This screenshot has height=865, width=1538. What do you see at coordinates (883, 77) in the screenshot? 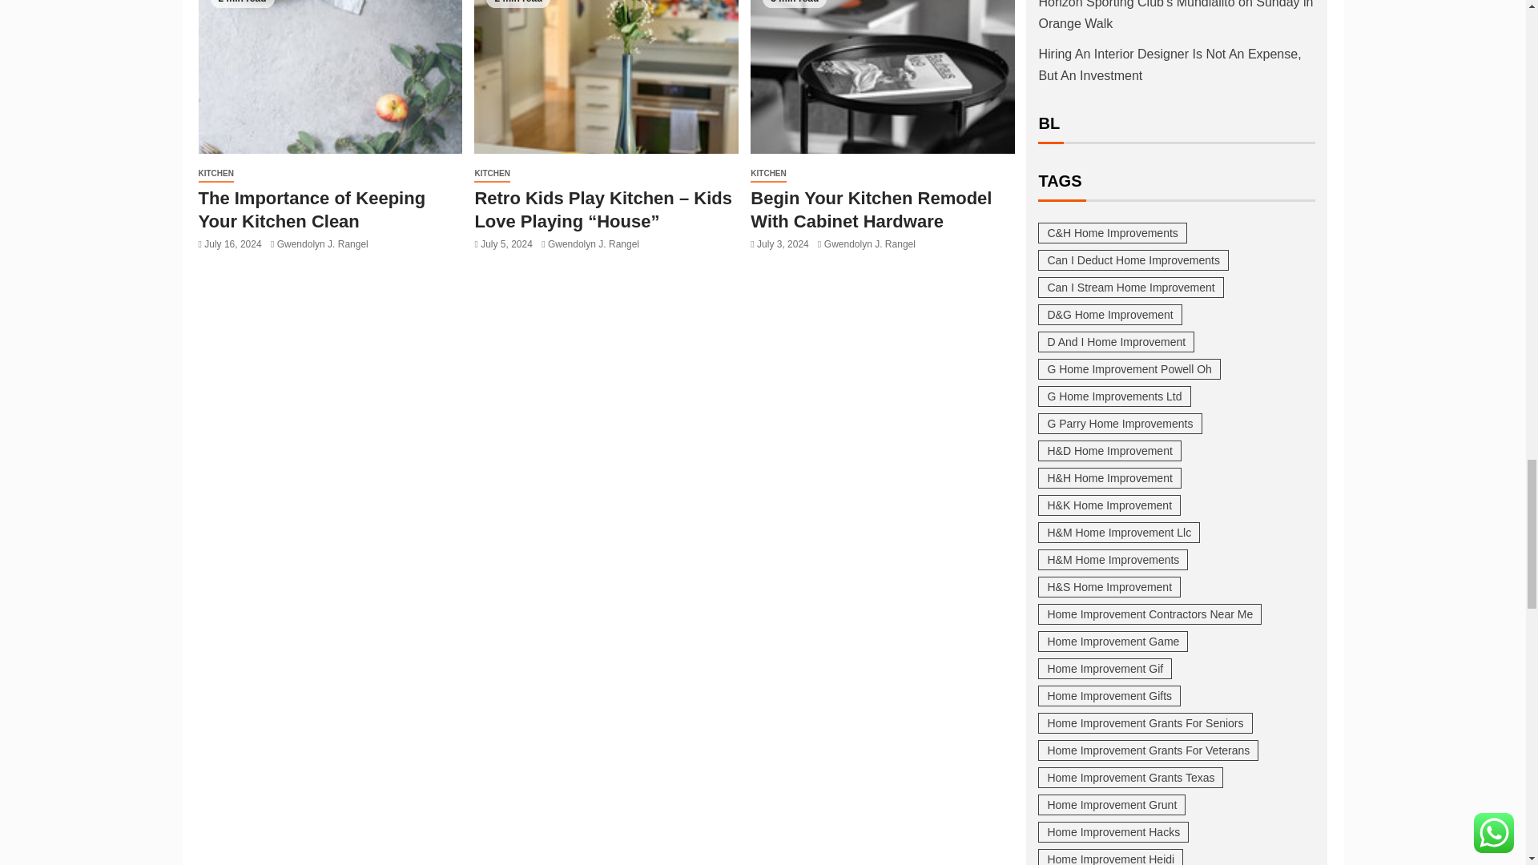
I see `Begin Your Kitchen Remodel With Cabinet Hardware` at bounding box center [883, 77].